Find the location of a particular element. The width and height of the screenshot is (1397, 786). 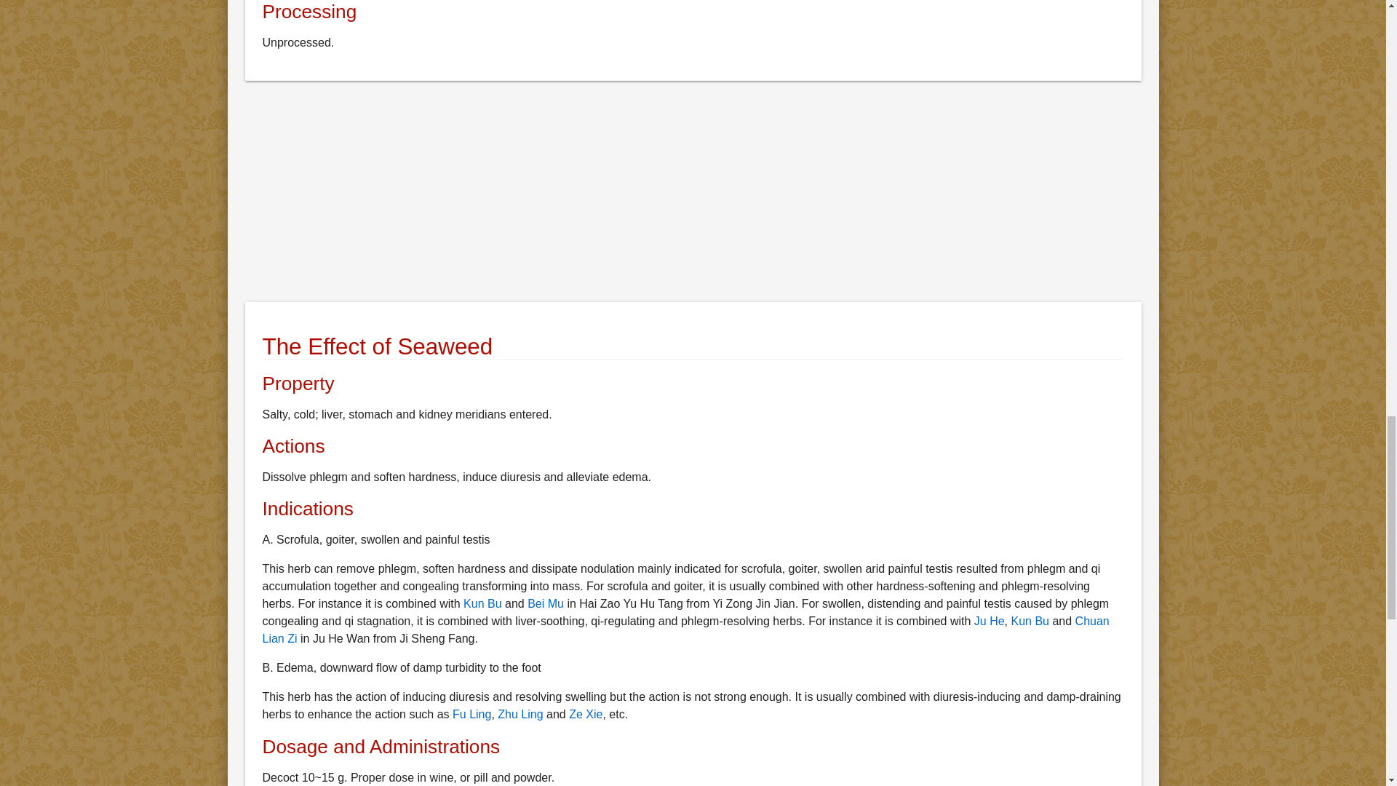

Ju He is located at coordinates (989, 620).